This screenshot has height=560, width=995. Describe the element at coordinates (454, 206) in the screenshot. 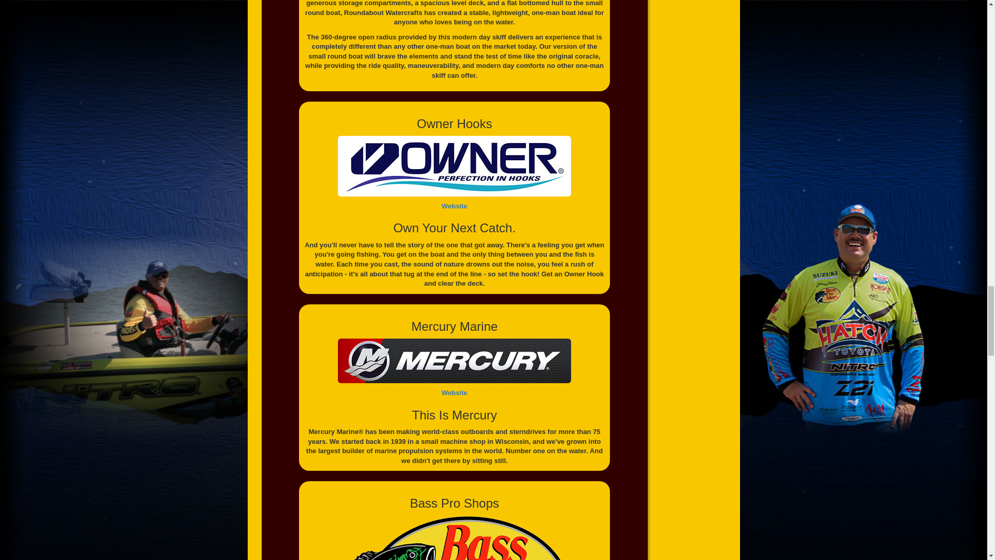

I see `Website` at that location.